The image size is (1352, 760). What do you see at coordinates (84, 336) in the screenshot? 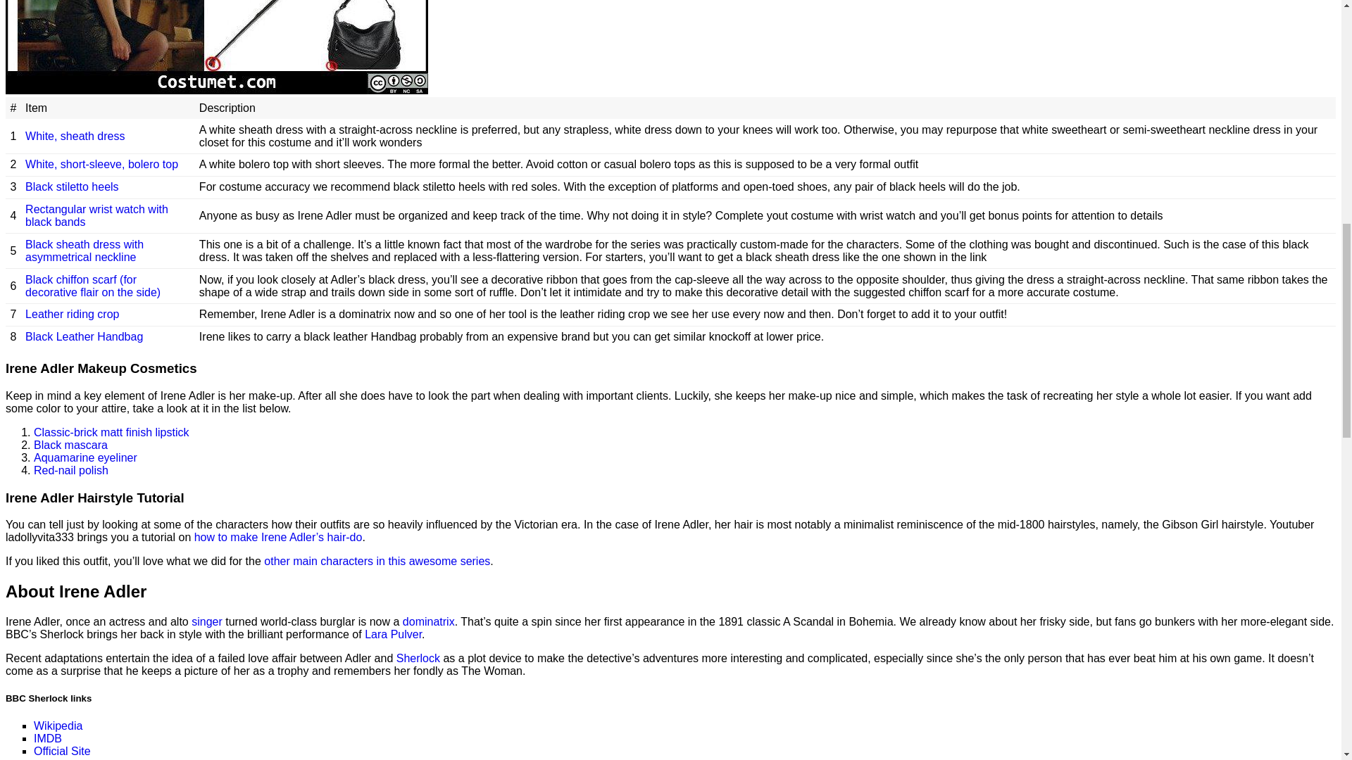
I see `Black Leather Handbag` at bounding box center [84, 336].